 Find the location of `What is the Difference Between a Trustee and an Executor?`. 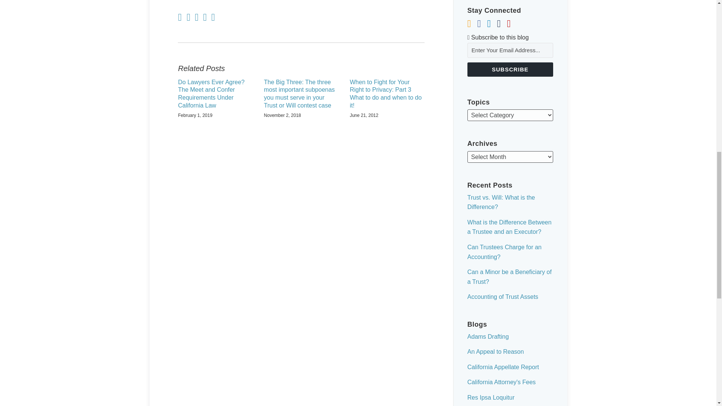

What is the Difference Between a Trustee and an Executor? is located at coordinates (509, 227).